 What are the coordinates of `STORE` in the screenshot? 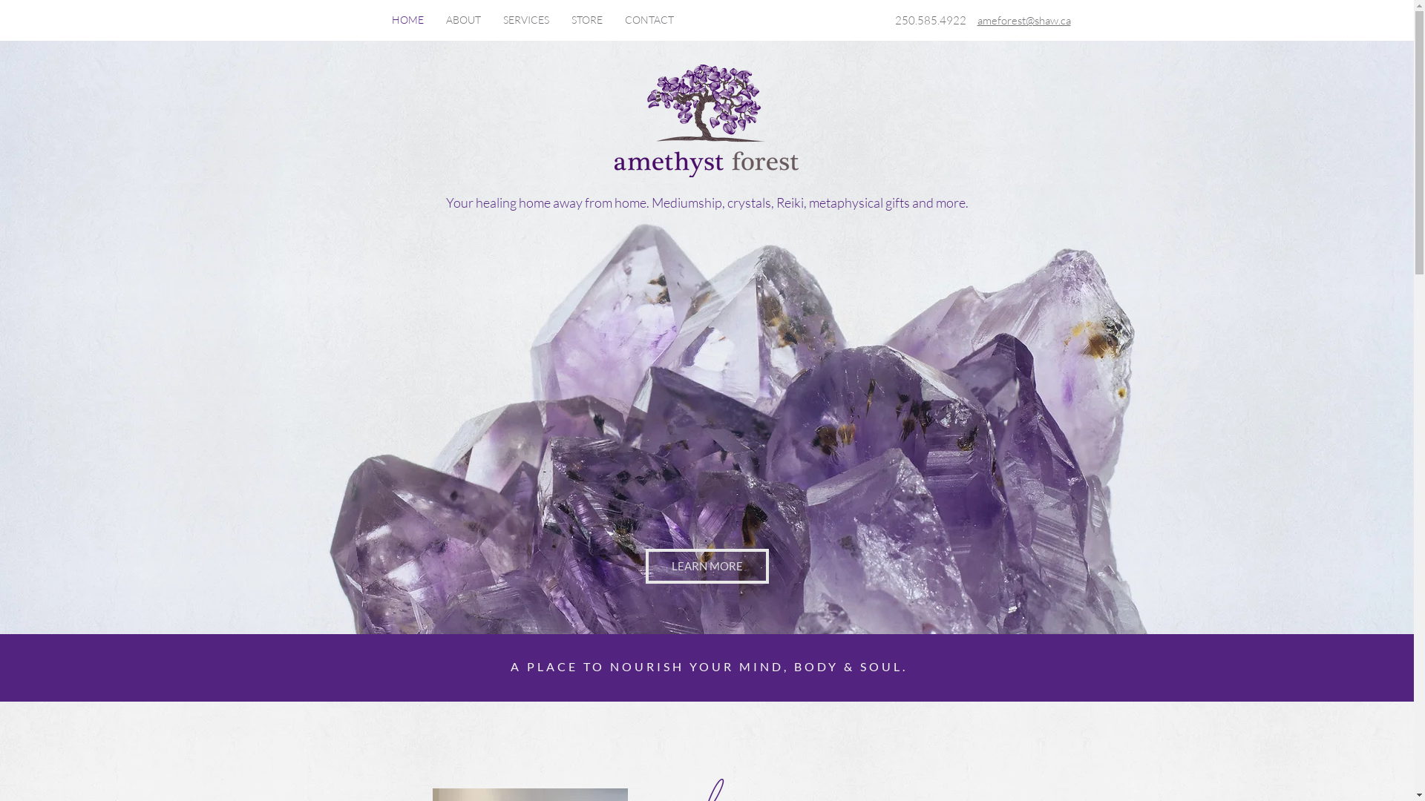 It's located at (587, 19).